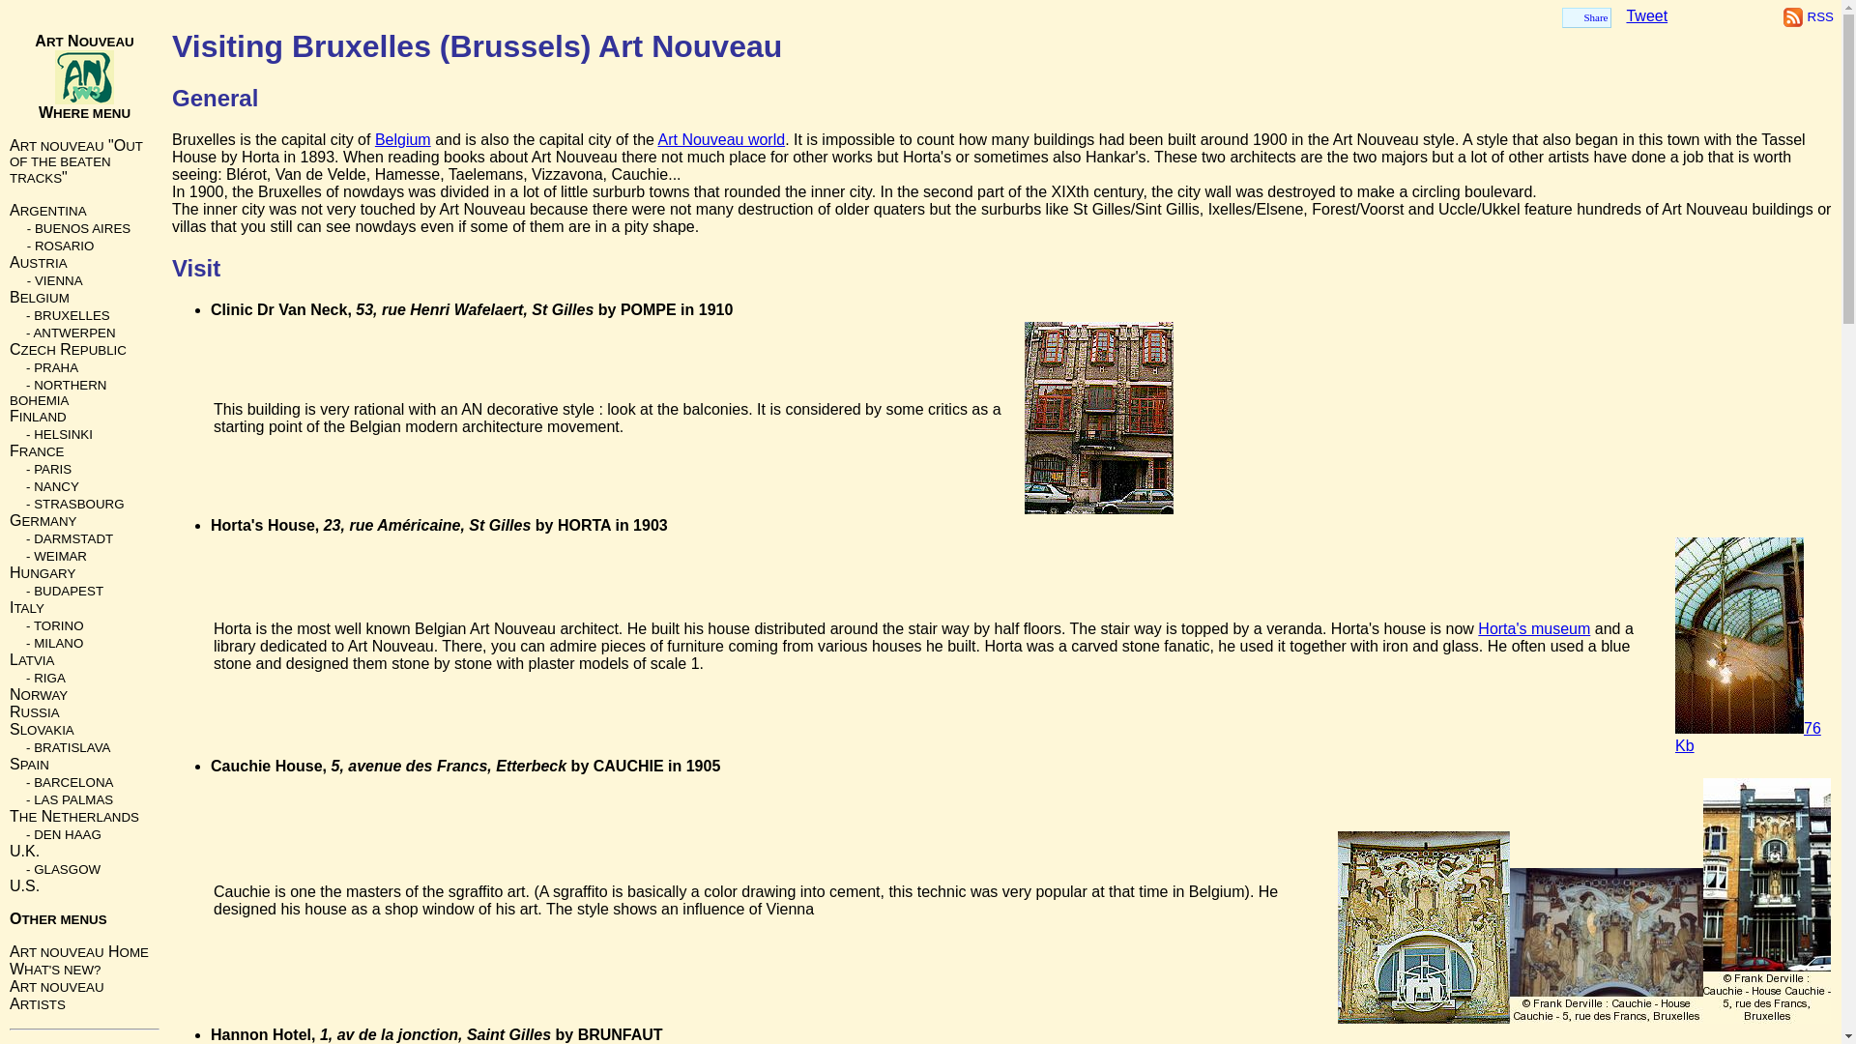 The image size is (1856, 1044). What do you see at coordinates (38, 694) in the screenshot?
I see `NORWAY` at bounding box center [38, 694].